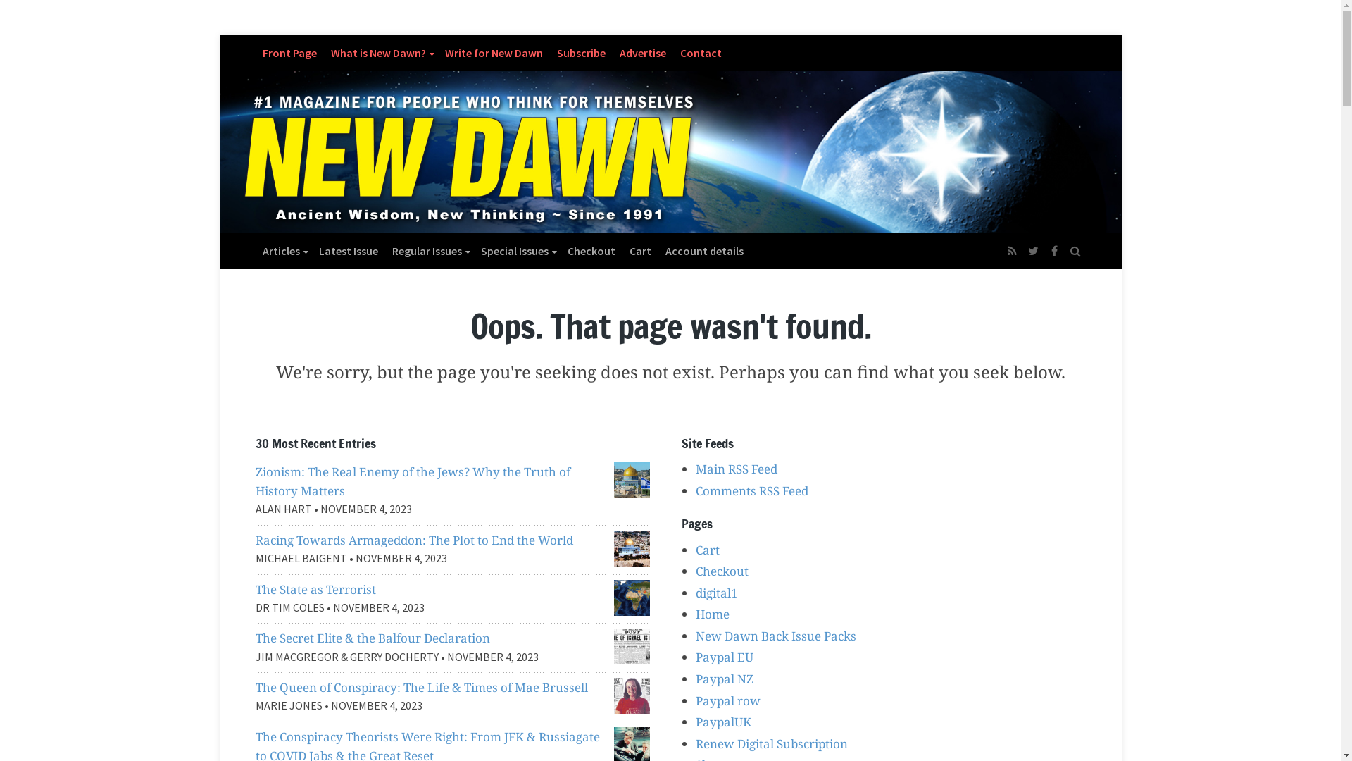  Describe the element at coordinates (643, 53) in the screenshot. I see `Advertise` at that location.